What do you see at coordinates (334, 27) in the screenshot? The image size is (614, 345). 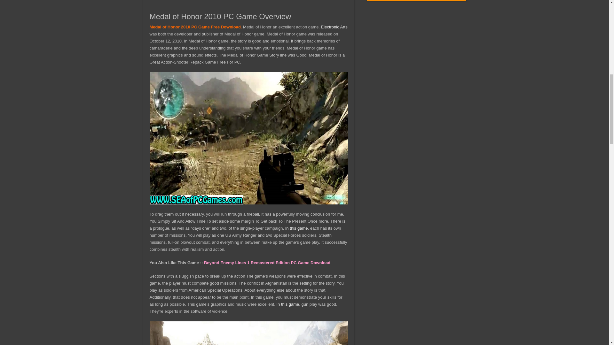 I see `Electronic Arts` at bounding box center [334, 27].